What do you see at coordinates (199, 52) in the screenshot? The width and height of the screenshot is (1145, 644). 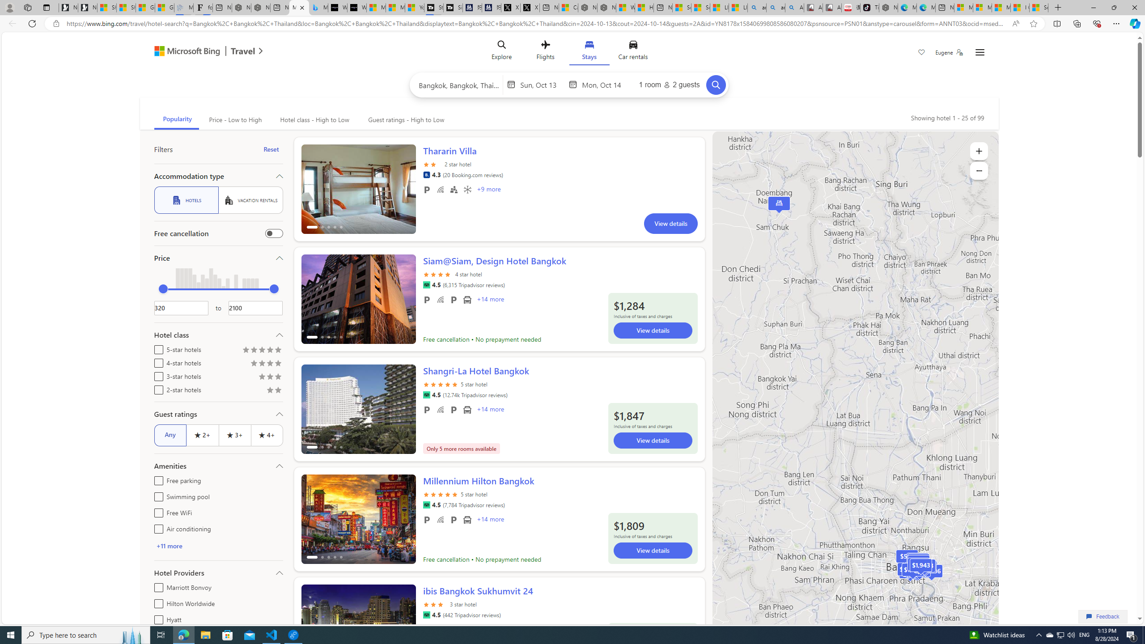 I see `Microsoft Bing Travel` at bounding box center [199, 52].